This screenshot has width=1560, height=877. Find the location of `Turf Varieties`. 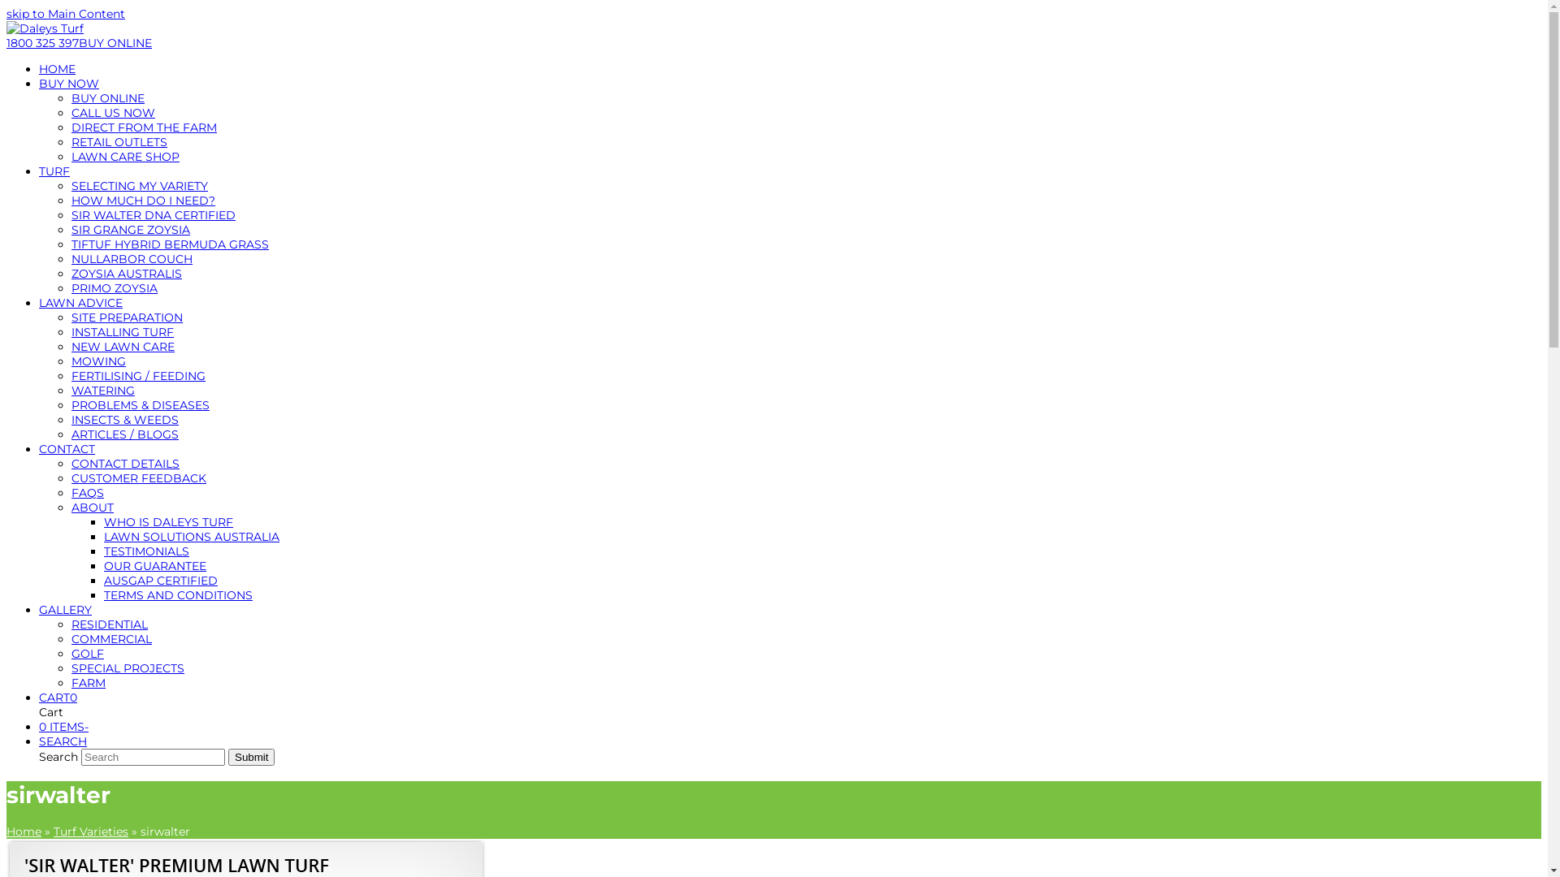

Turf Varieties is located at coordinates (91, 831).